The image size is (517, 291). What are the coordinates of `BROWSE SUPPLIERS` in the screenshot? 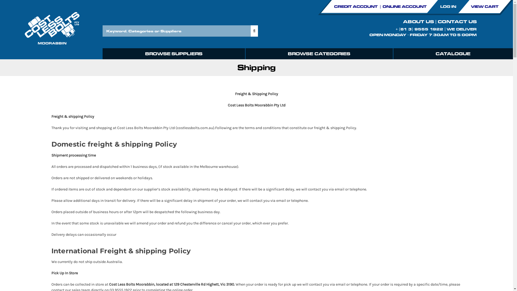 It's located at (174, 54).